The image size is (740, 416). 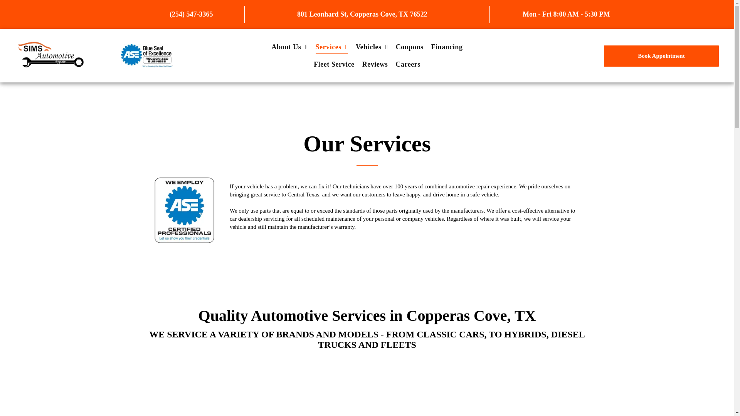 What do you see at coordinates (372, 47) in the screenshot?
I see `Vehicles` at bounding box center [372, 47].